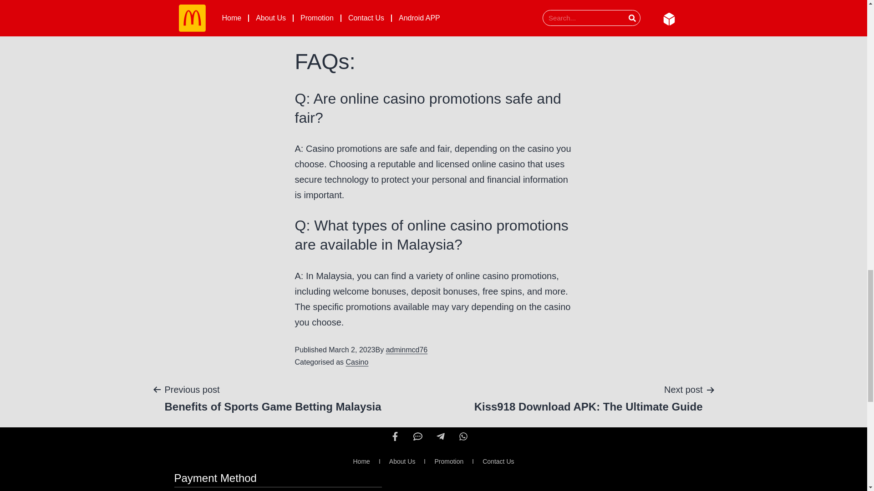 The height and width of the screenshot is (491, 874). Describe the element at coordinates (361, 461) in the screenshot. I see `Home` at that location.